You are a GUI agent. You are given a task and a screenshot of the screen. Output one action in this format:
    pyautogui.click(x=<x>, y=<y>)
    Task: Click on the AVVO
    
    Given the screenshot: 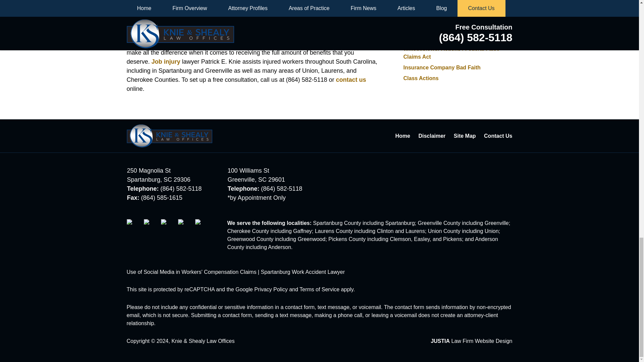 What is the action you would take?
    pyautogui.click(x=203, y=227)
    